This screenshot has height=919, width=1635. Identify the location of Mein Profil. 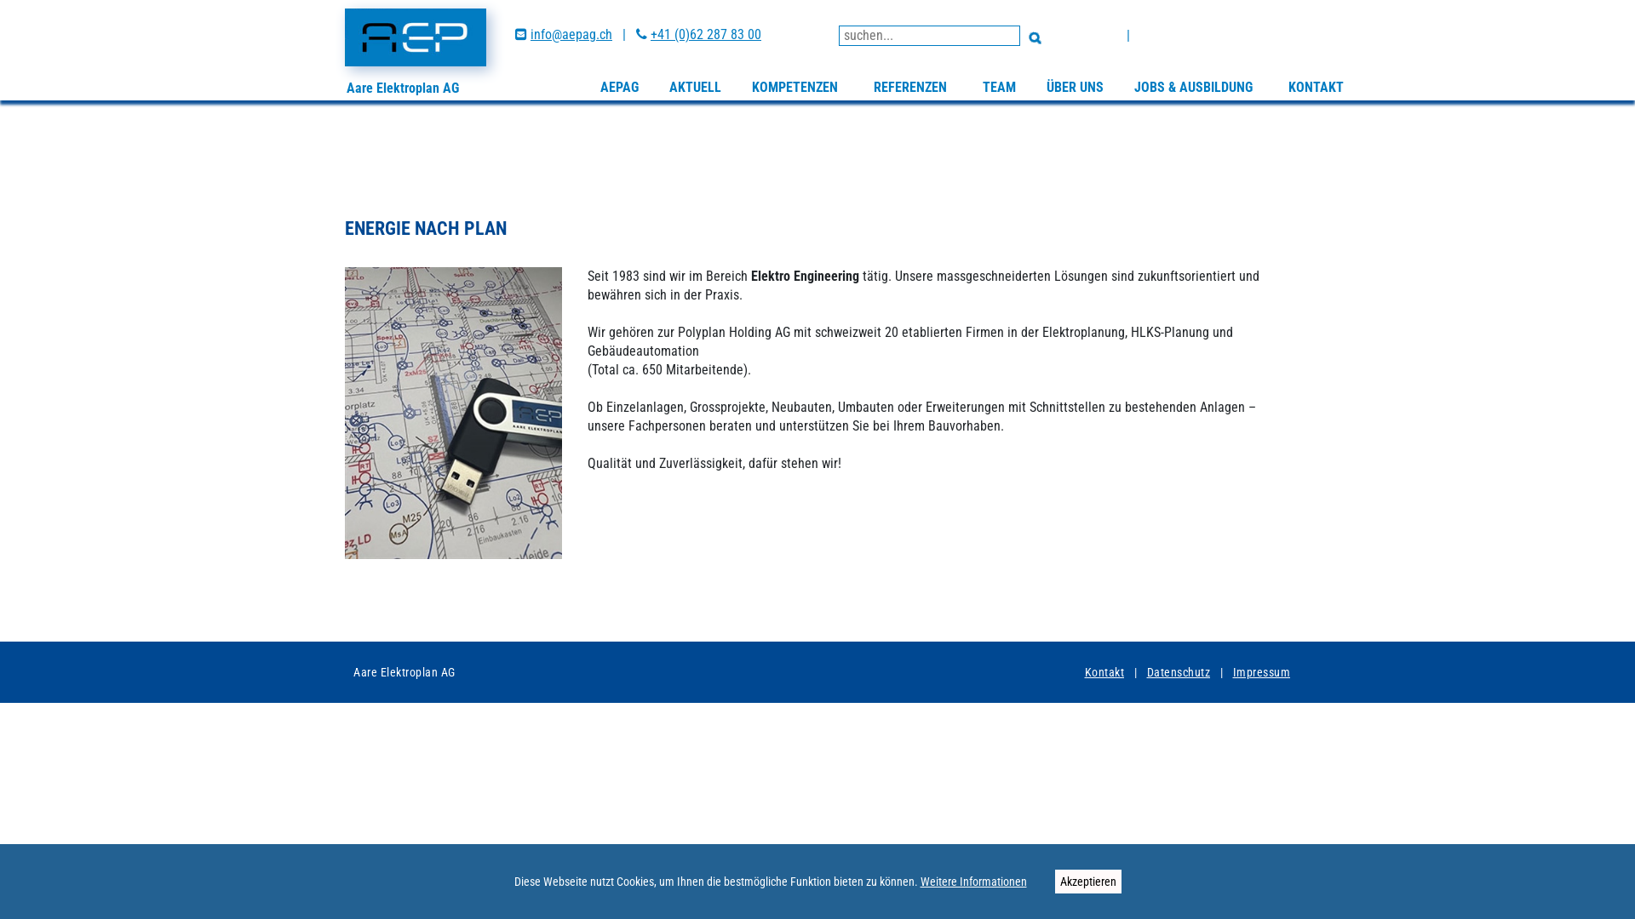
(1170, 36).